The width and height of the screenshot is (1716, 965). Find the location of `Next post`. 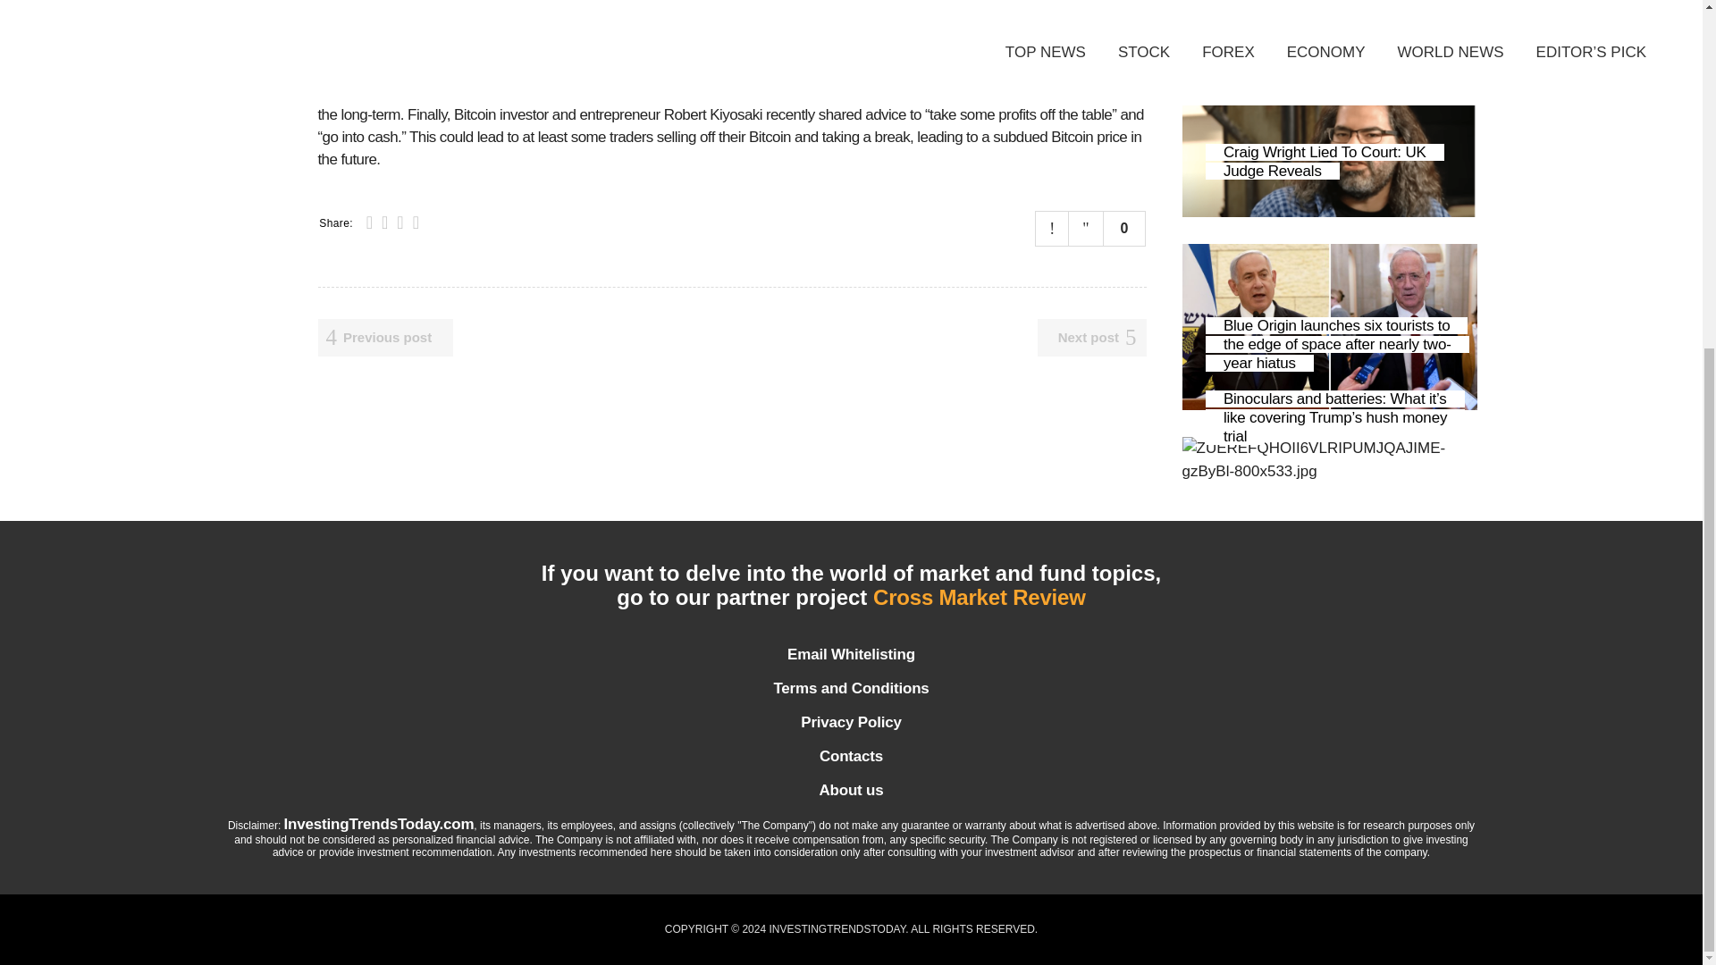

Next post is located at coordinates (1092, 338).